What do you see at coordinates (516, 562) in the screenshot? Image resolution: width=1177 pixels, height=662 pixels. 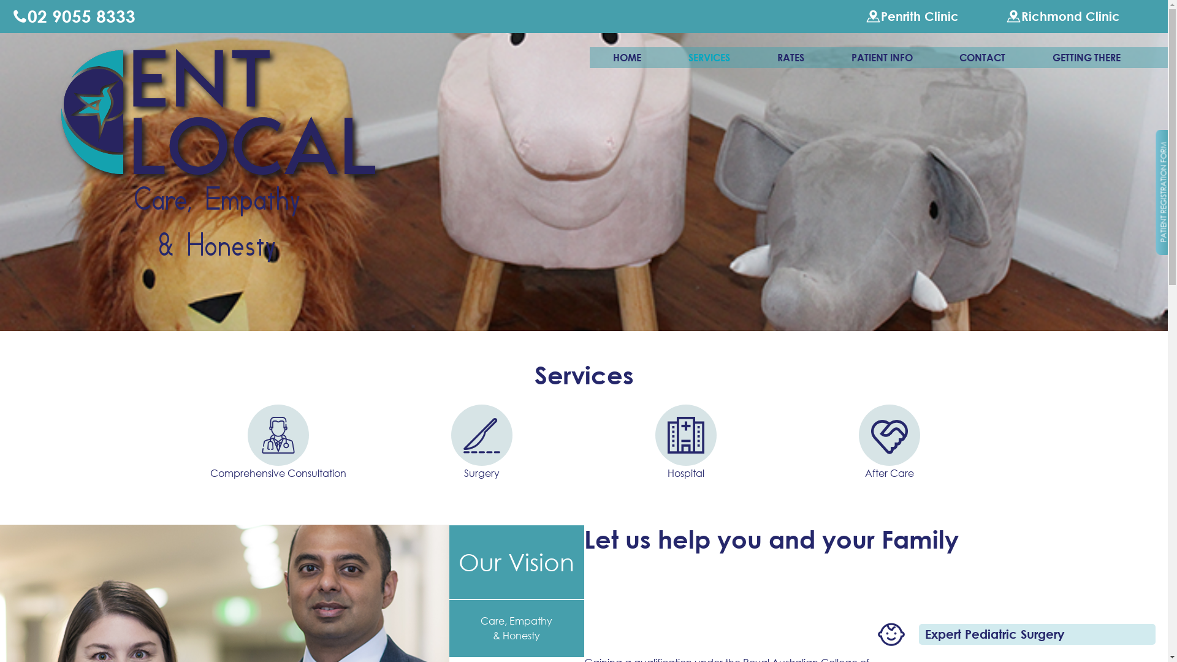 I see `Our Vision` at bounding box center [516, 562].